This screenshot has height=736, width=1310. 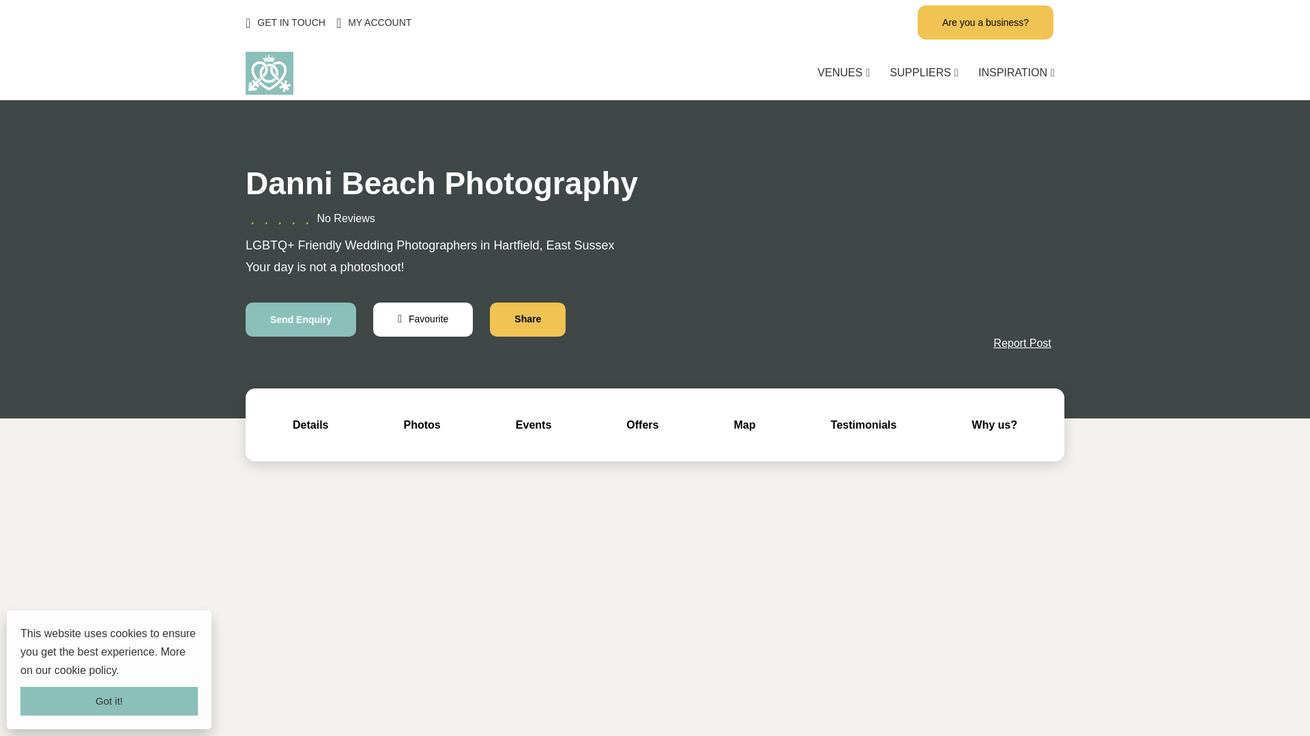 I want to click on MY ACCOUNT, so click(x=374, y=22).